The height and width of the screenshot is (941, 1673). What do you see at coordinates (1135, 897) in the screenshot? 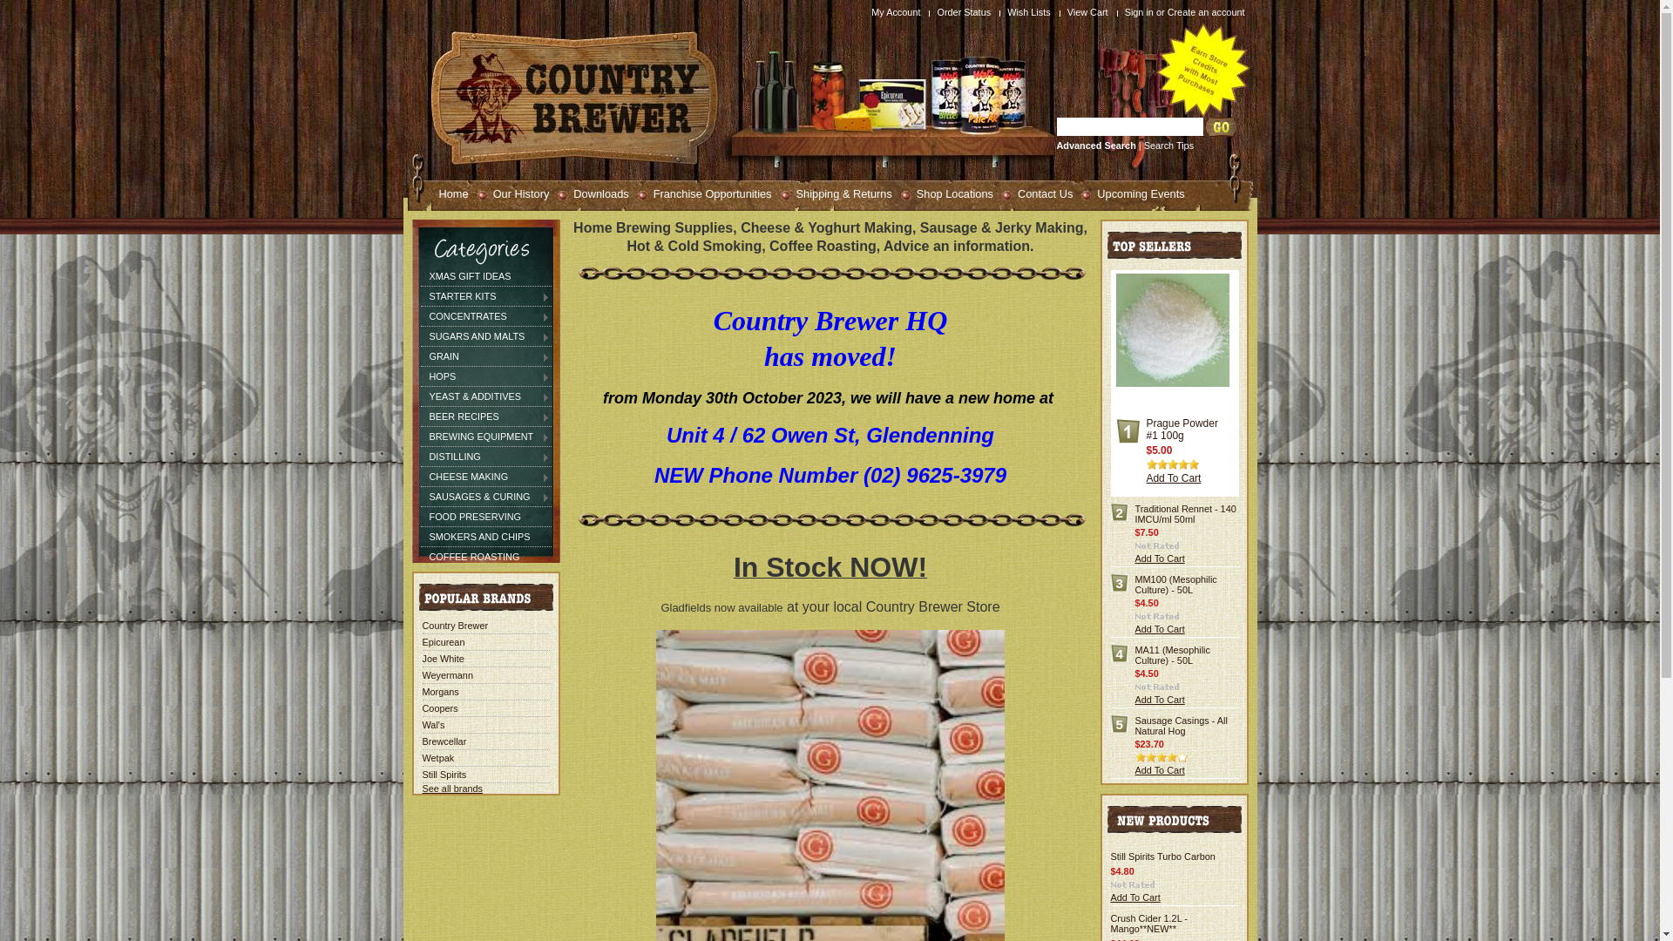
I see `Add To Cart` at bounding box center [1135, 897].